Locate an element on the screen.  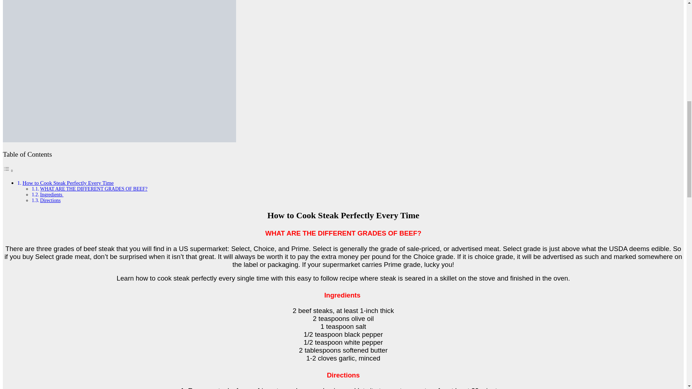
How to Cook Steak Perfectly Every Time is located at coordinates (68, 183).